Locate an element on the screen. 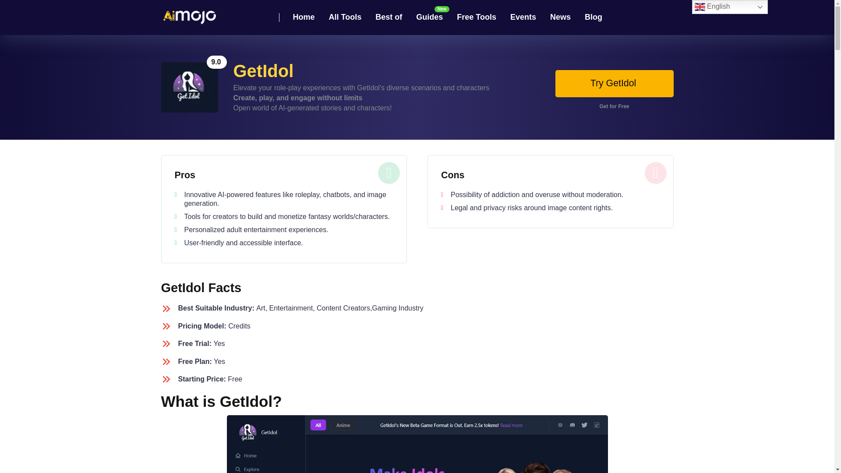 The image size is (841, 473). Free Tools is located at coordinates (477, 18).